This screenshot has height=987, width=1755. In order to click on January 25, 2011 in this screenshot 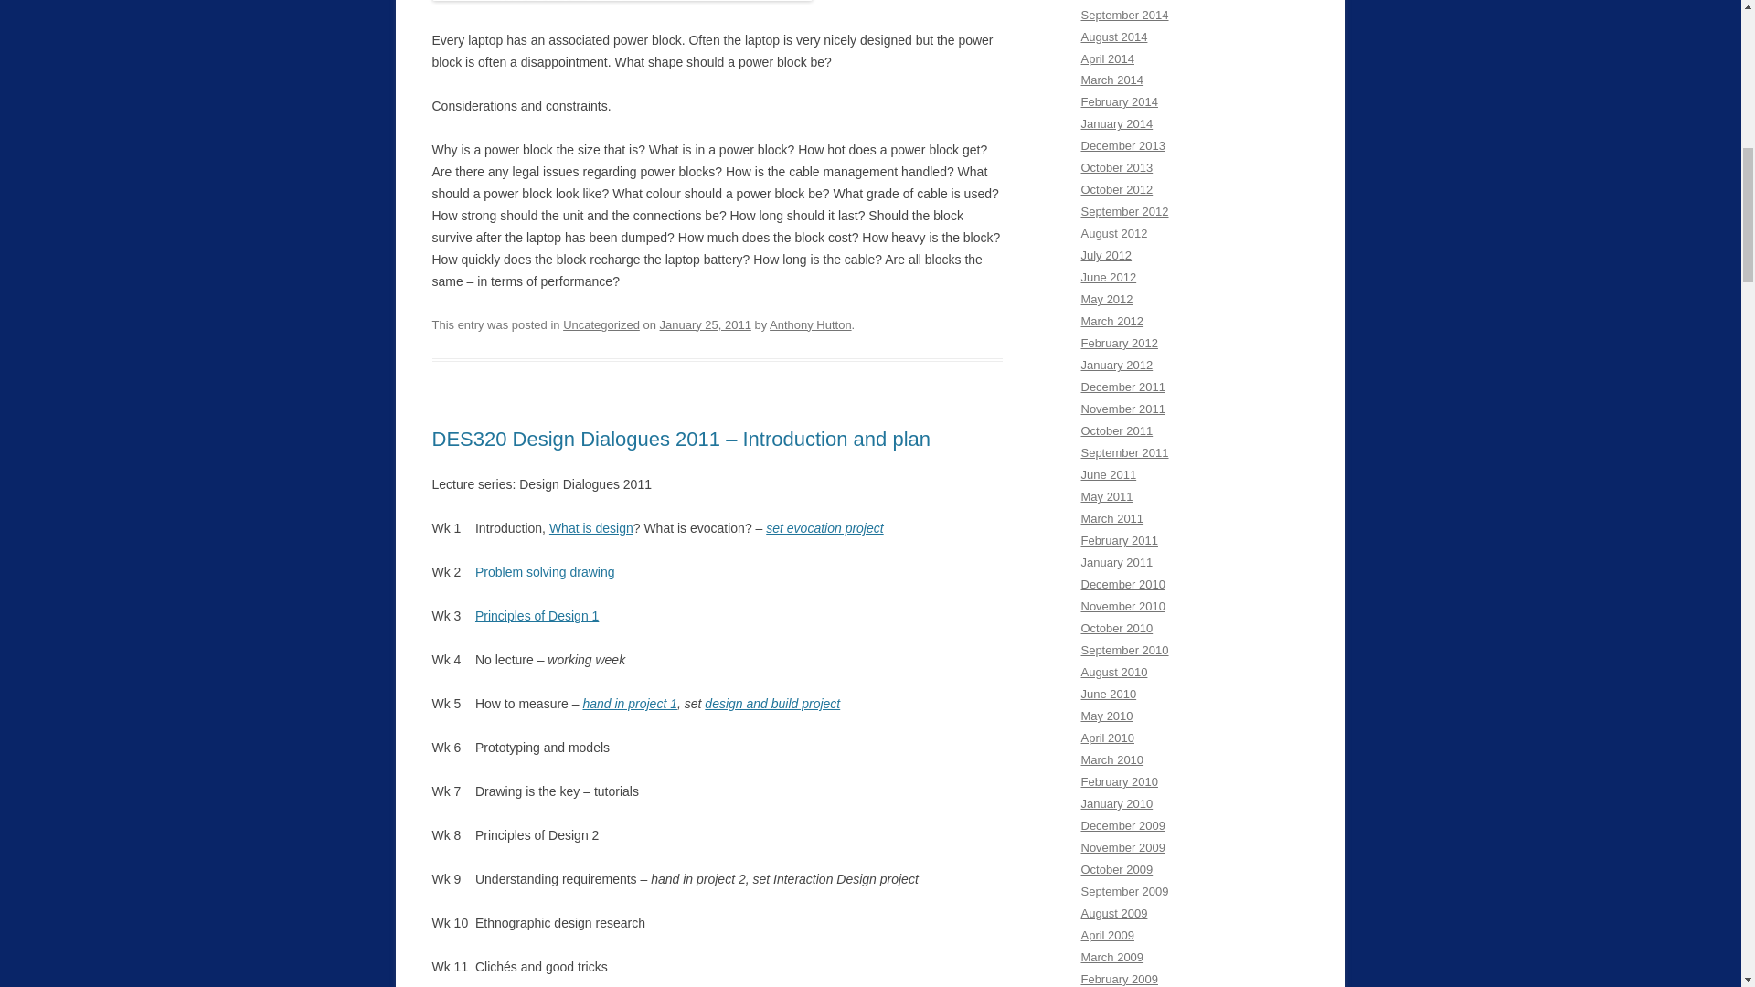, I will do `click(705, 324)`.